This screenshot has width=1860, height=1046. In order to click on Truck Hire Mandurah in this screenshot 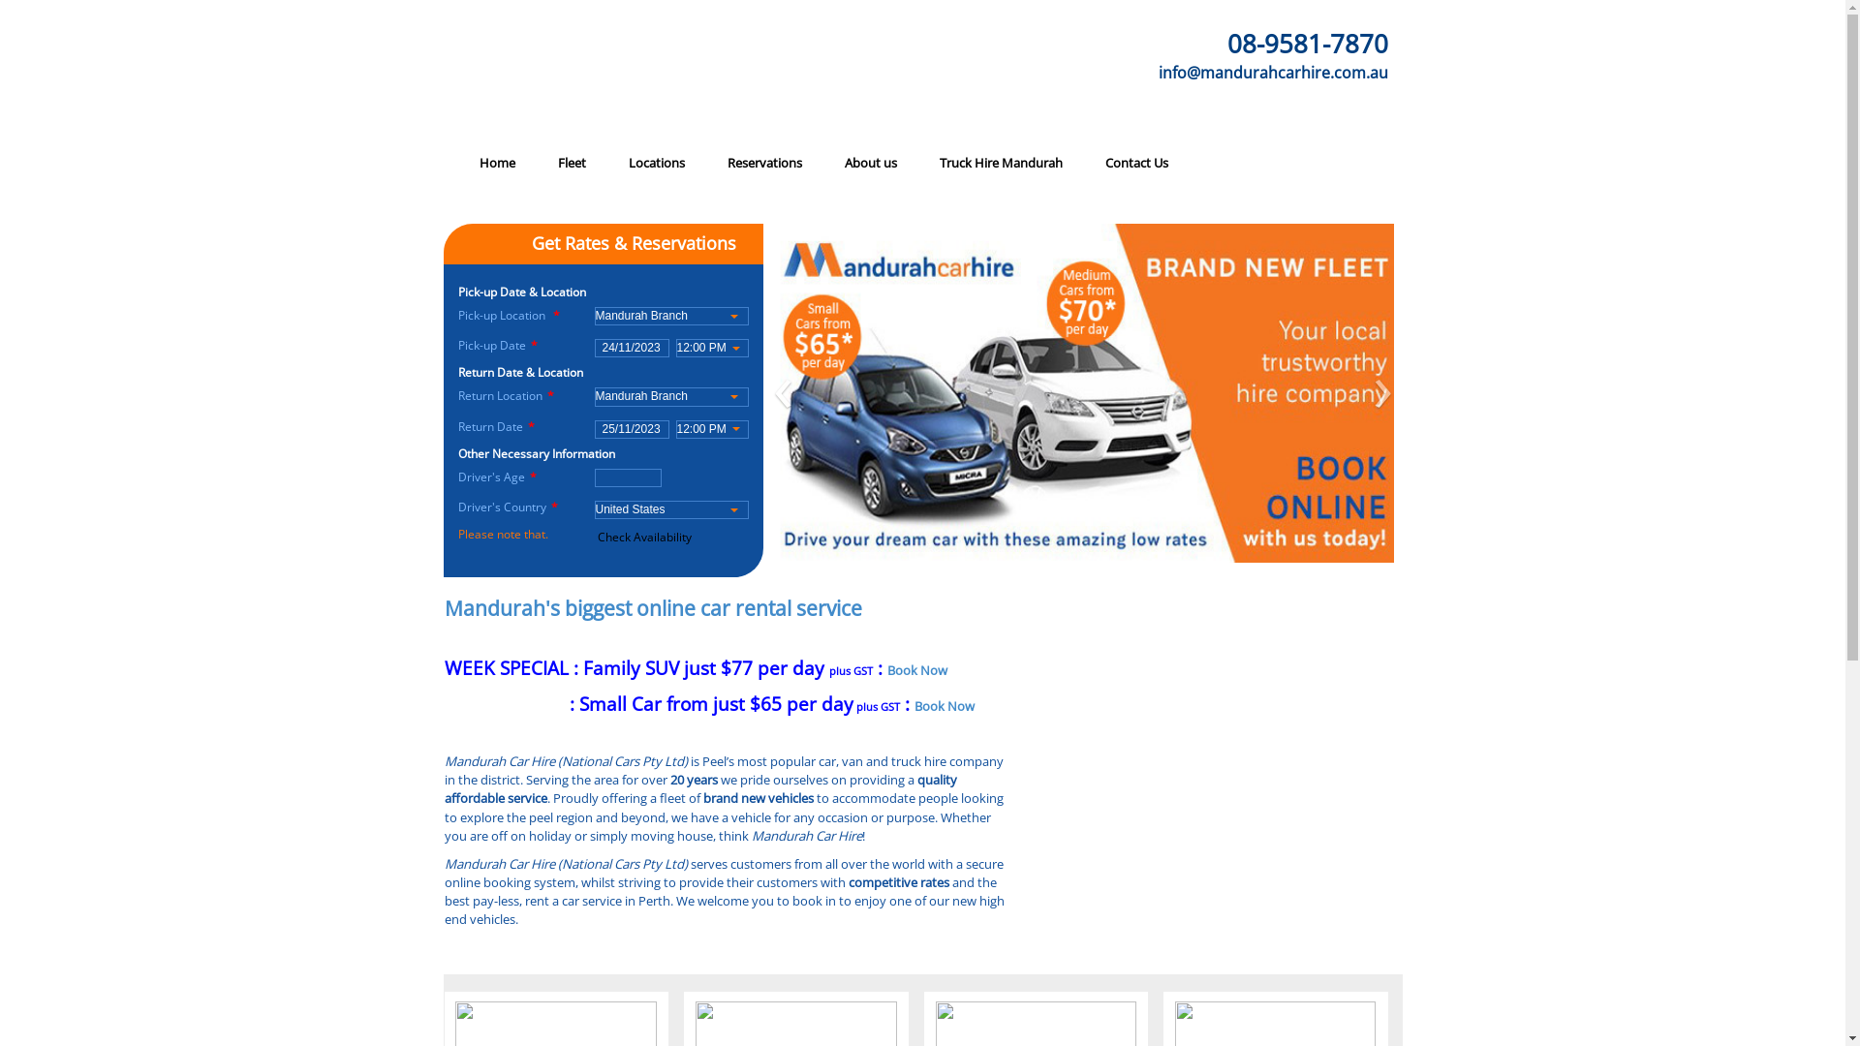, I will do `click(1002, 163)`.